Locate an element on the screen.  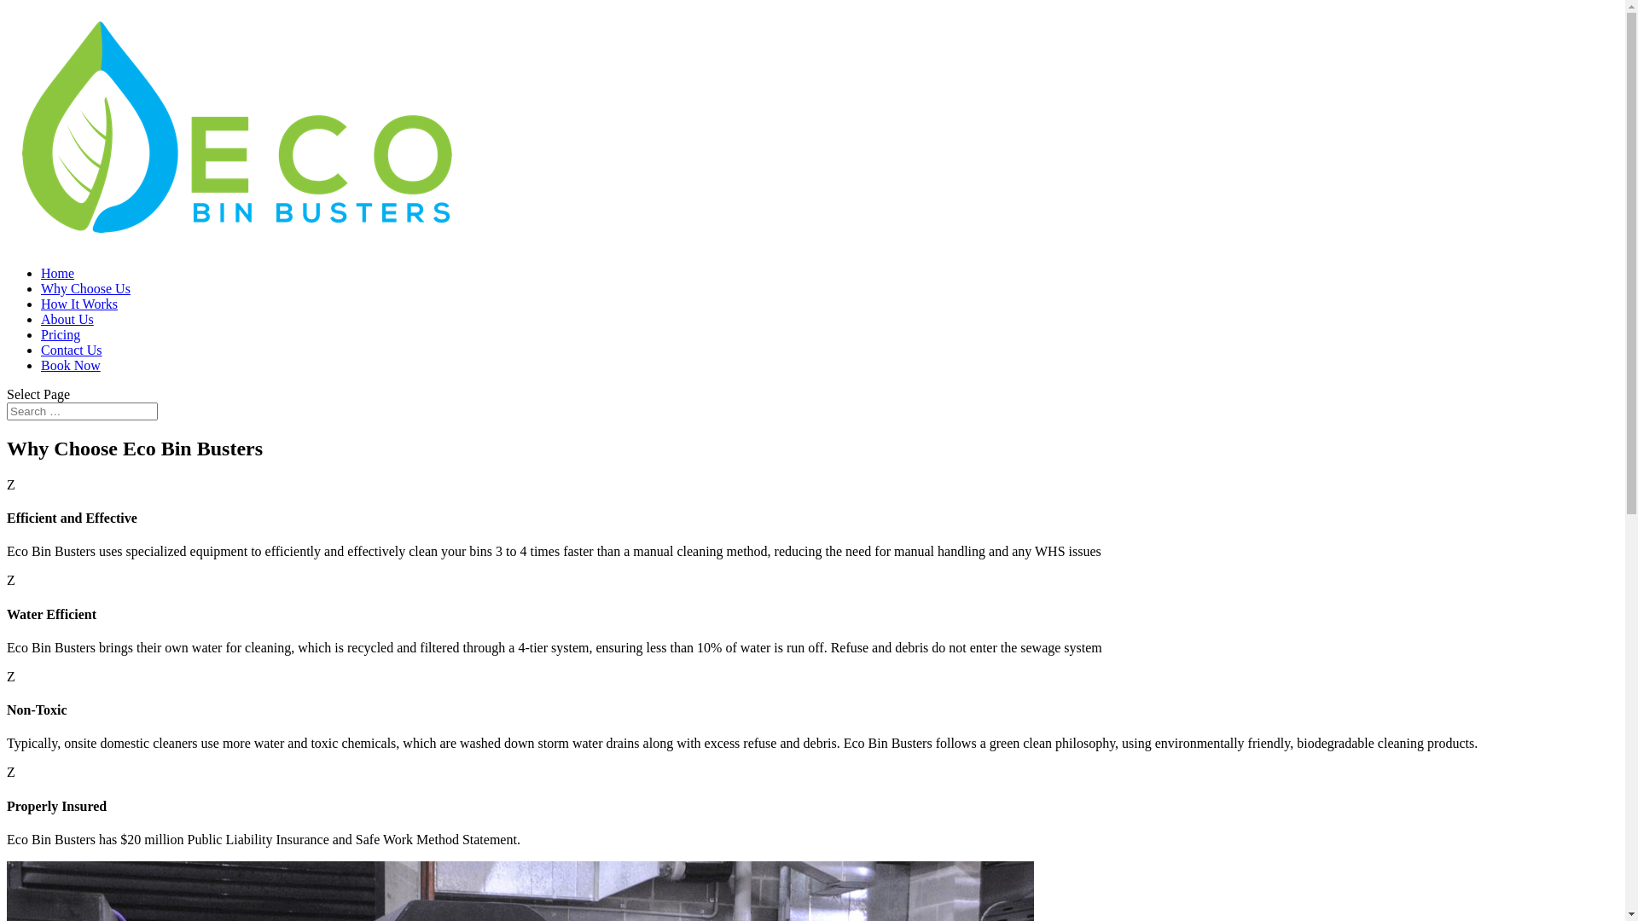
About Us is located at coordinates (67, 319).